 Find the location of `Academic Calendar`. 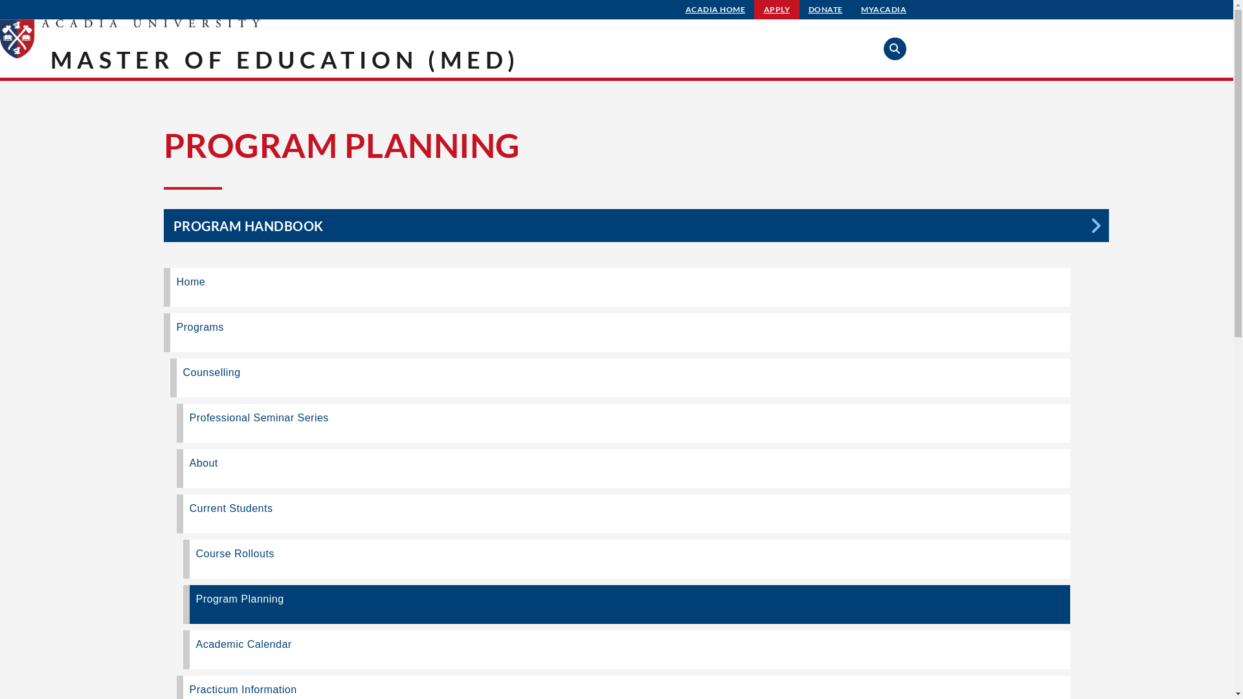

Academic Calendar is located at coordinates (626, 650).